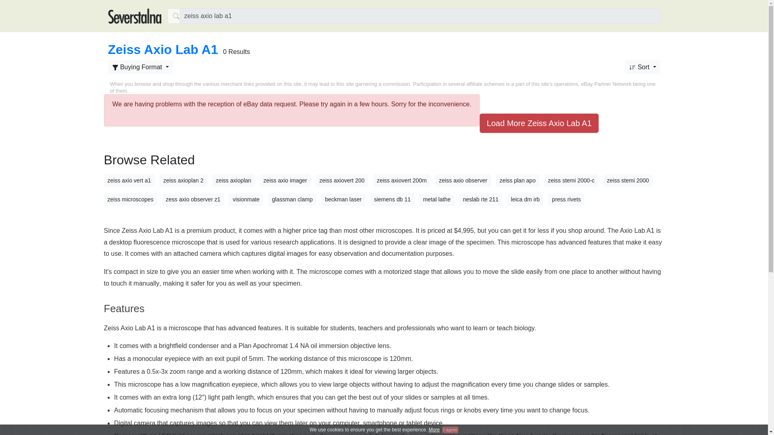 Image resolution: width=774 pixels, height=435 pixels. Describe the element at coordinates (140, 67) in the screenshot. I see `Buying Format` at that location.